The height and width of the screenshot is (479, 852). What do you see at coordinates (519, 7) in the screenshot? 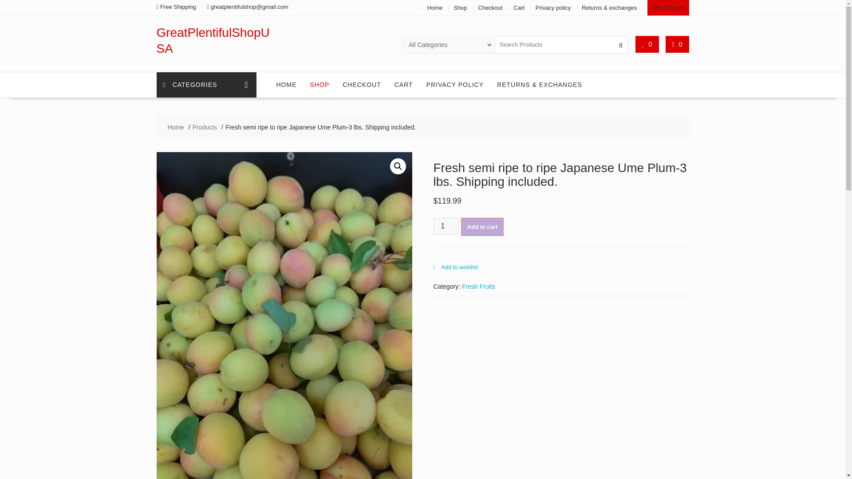
I see `Cart` at bounding box center [519, 7].